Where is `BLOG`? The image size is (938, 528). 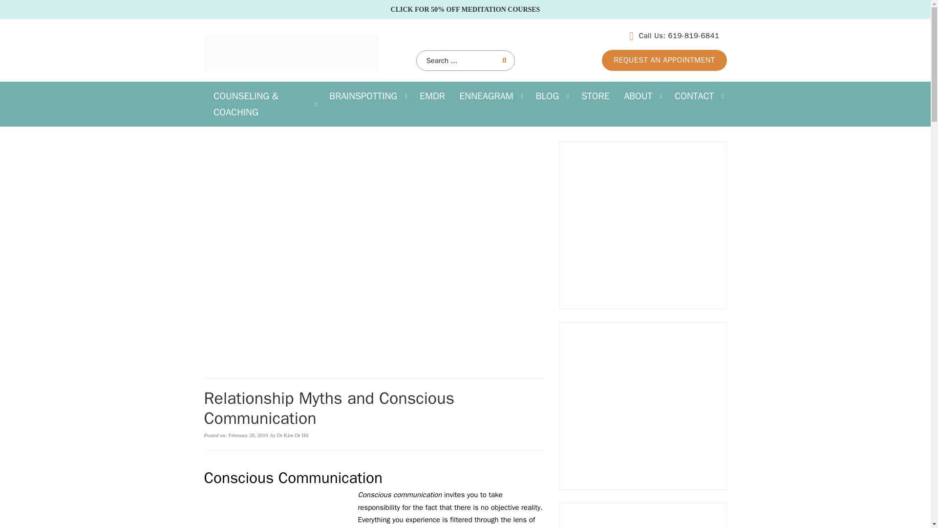 BLOG is located at coordinates (547, 96).